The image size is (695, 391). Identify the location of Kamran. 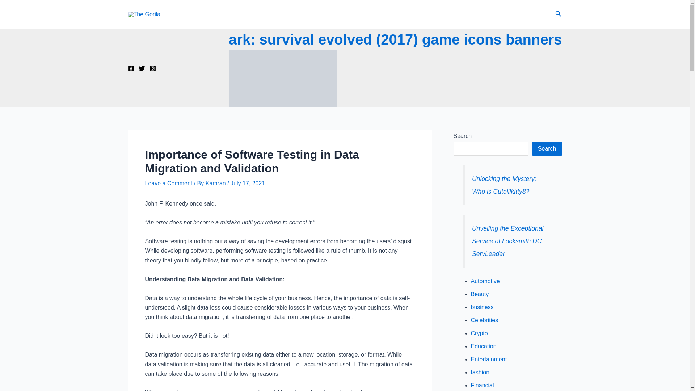
(216, 183).